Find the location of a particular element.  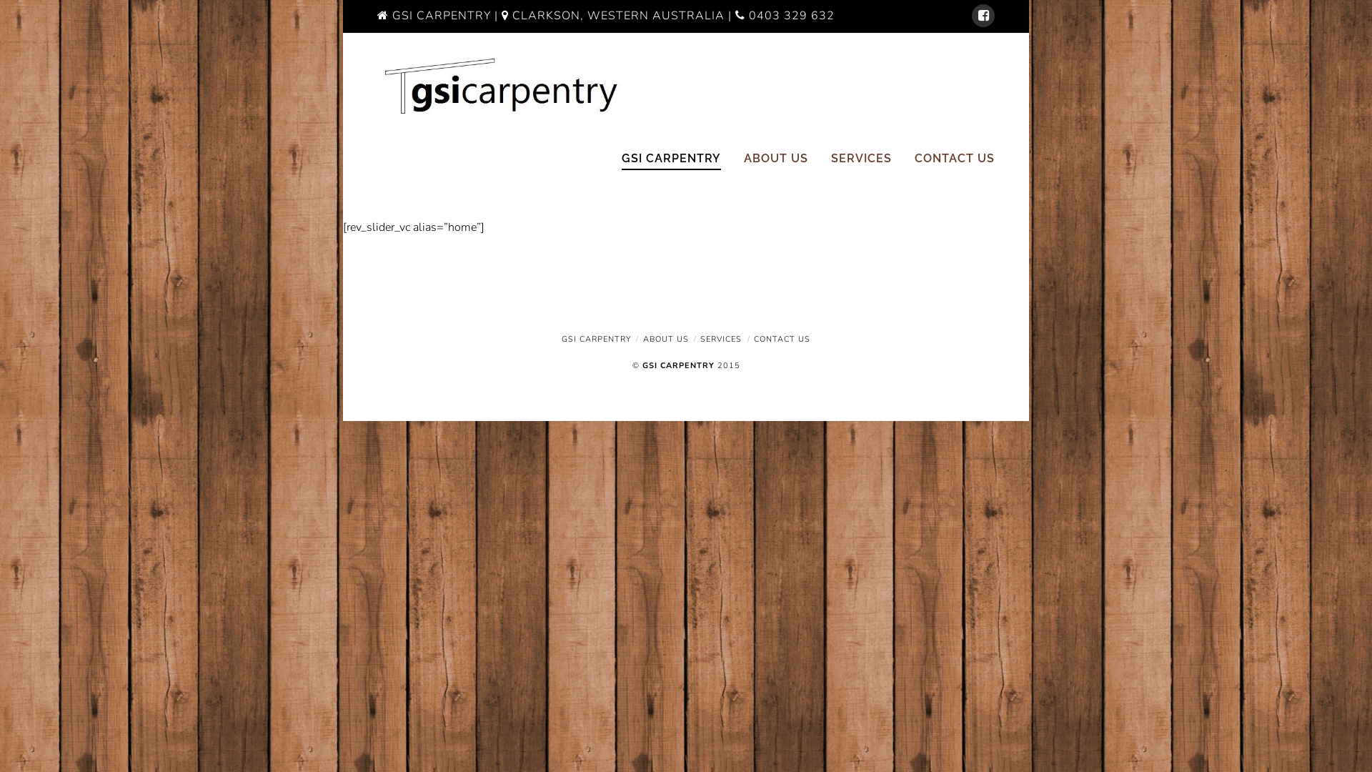

GSI CARPENTRY is located at coordinates (672, 167).